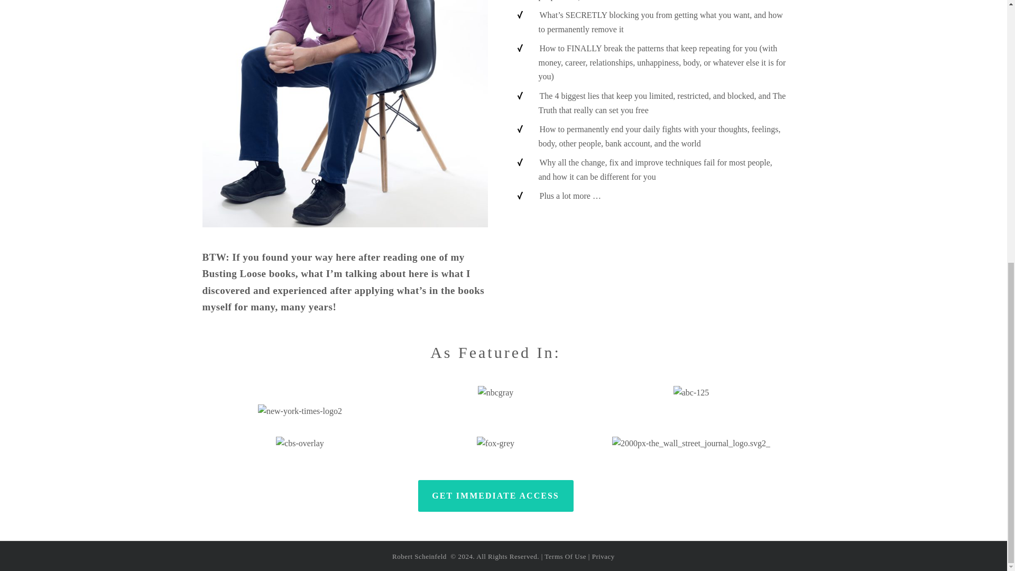  I want to click on abc-125, so click(691, 393).